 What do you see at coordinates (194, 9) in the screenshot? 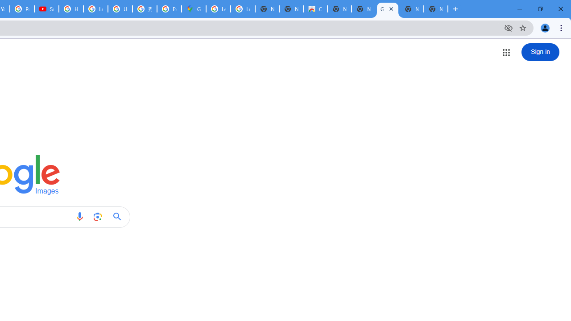
I see `Google Maps` at bounding box center [194, 9].